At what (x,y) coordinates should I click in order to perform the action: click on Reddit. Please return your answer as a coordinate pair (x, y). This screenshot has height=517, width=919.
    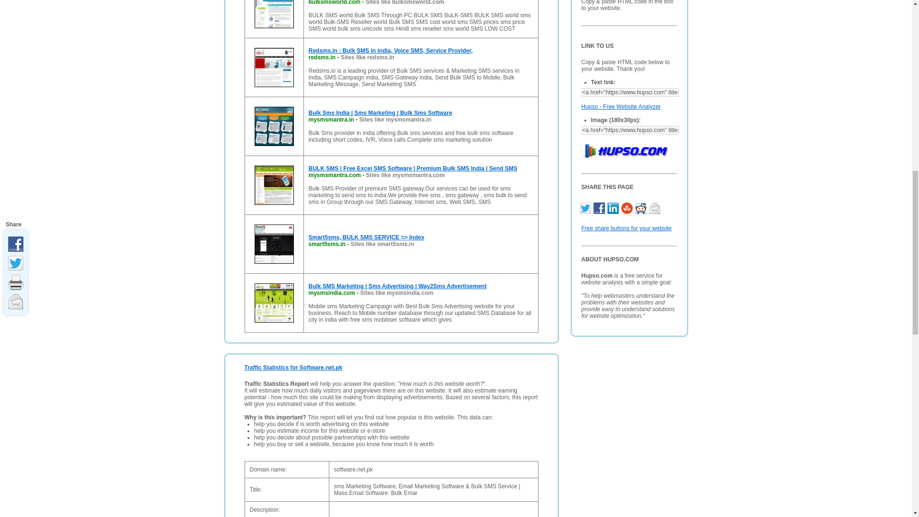
    Looking at the image, I should click on (641, 207).